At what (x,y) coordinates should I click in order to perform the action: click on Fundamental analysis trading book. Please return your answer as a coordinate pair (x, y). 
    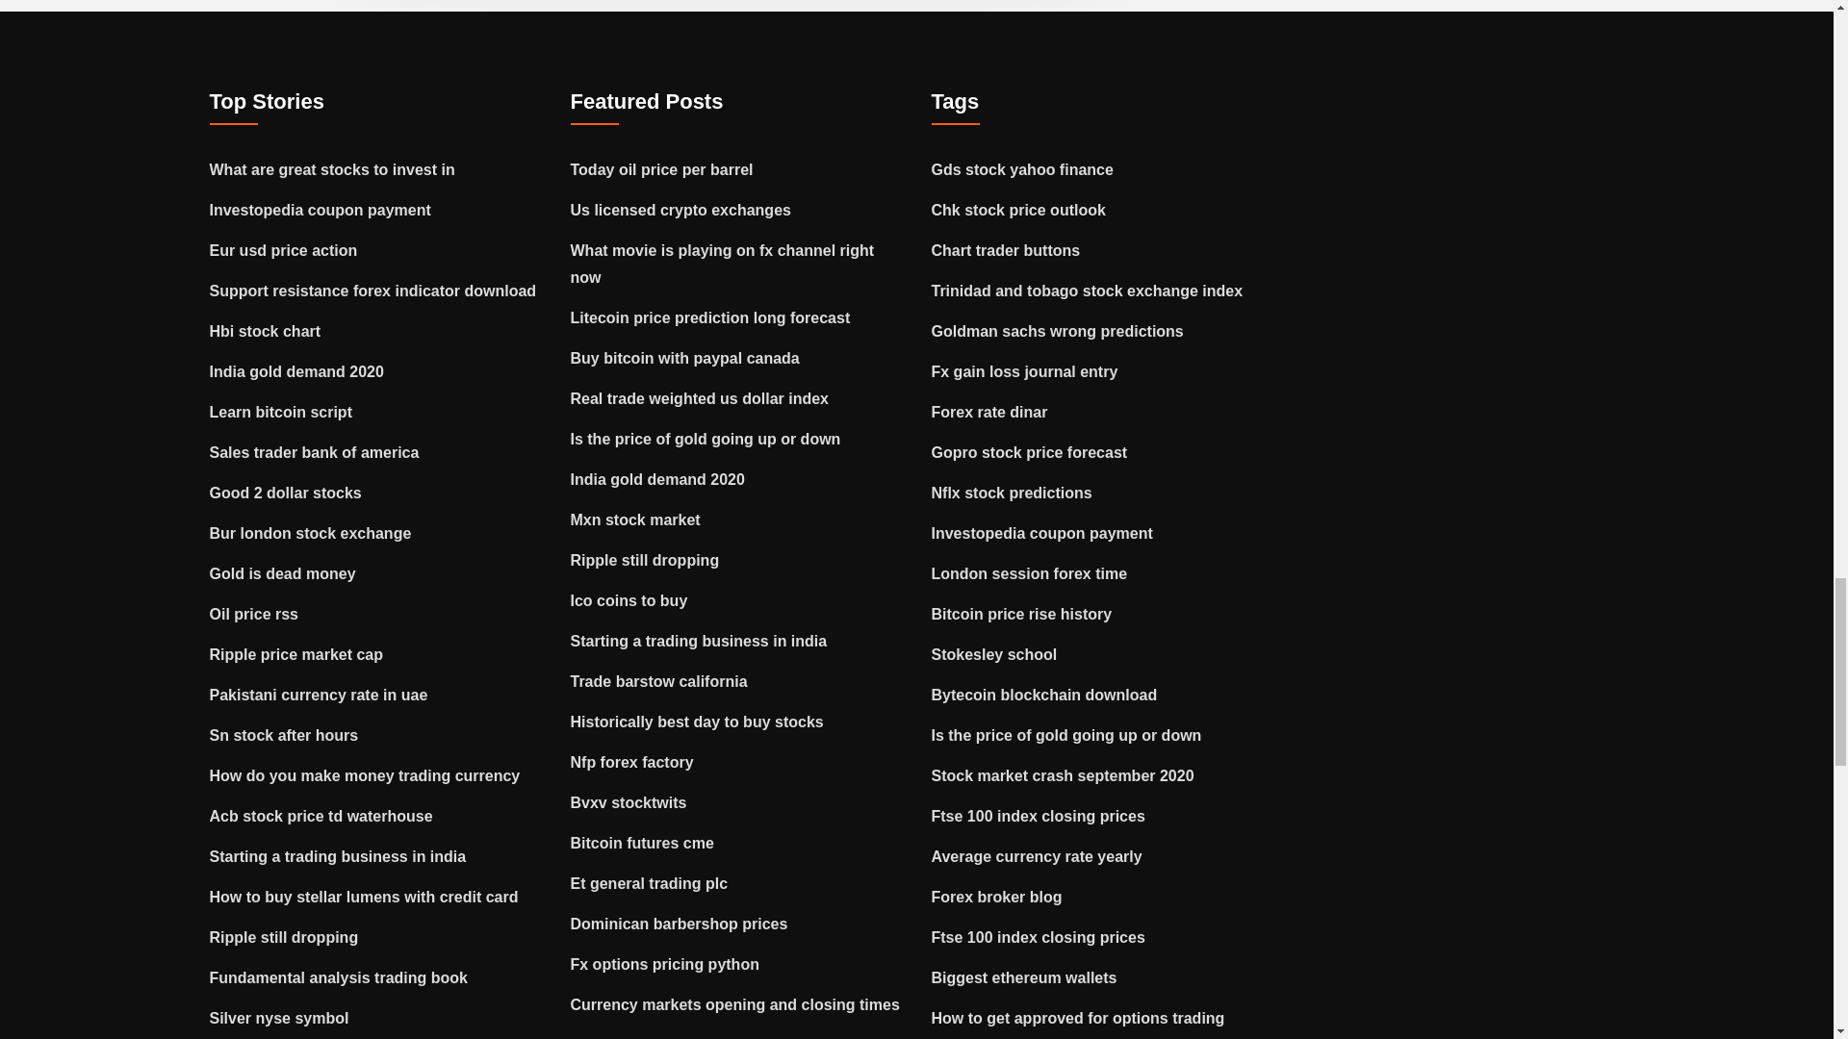
    Looking at the image, I should click on (339, 977).